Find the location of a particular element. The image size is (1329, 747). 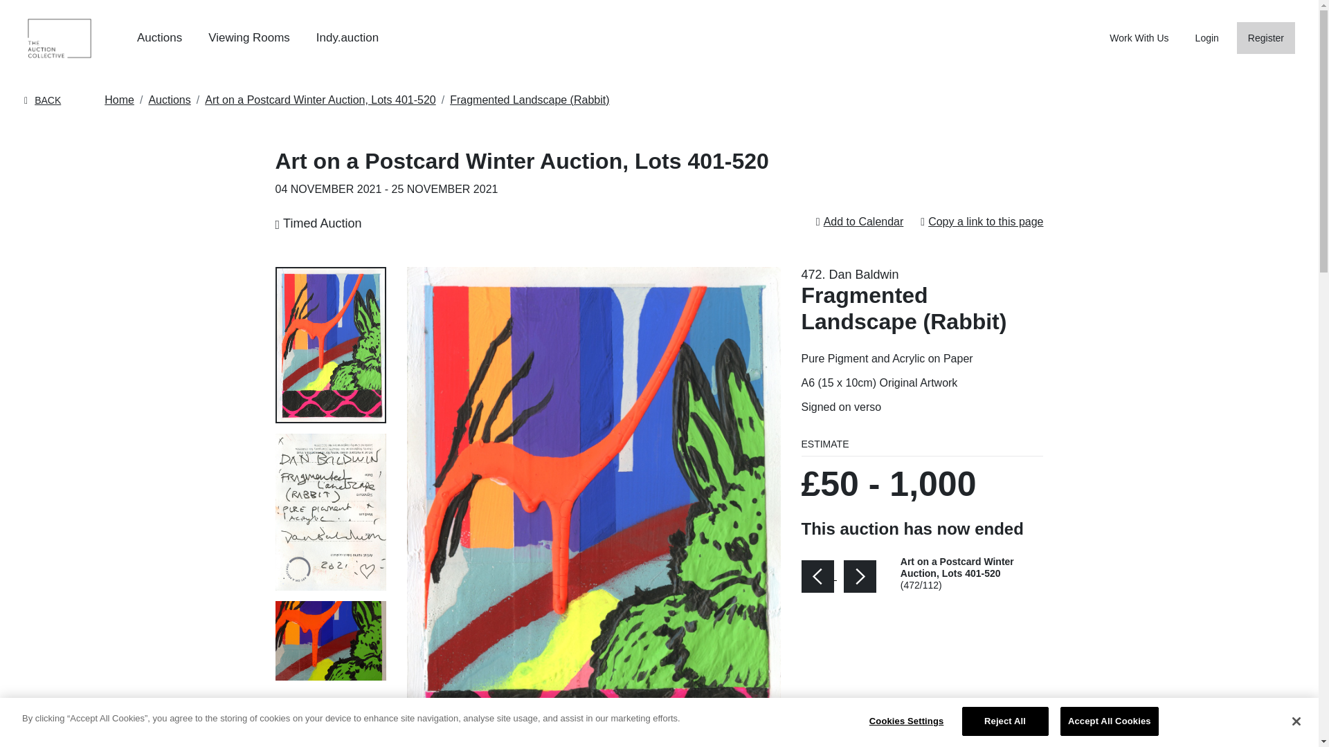

Work With Us is located at coordinates (1139, 37).